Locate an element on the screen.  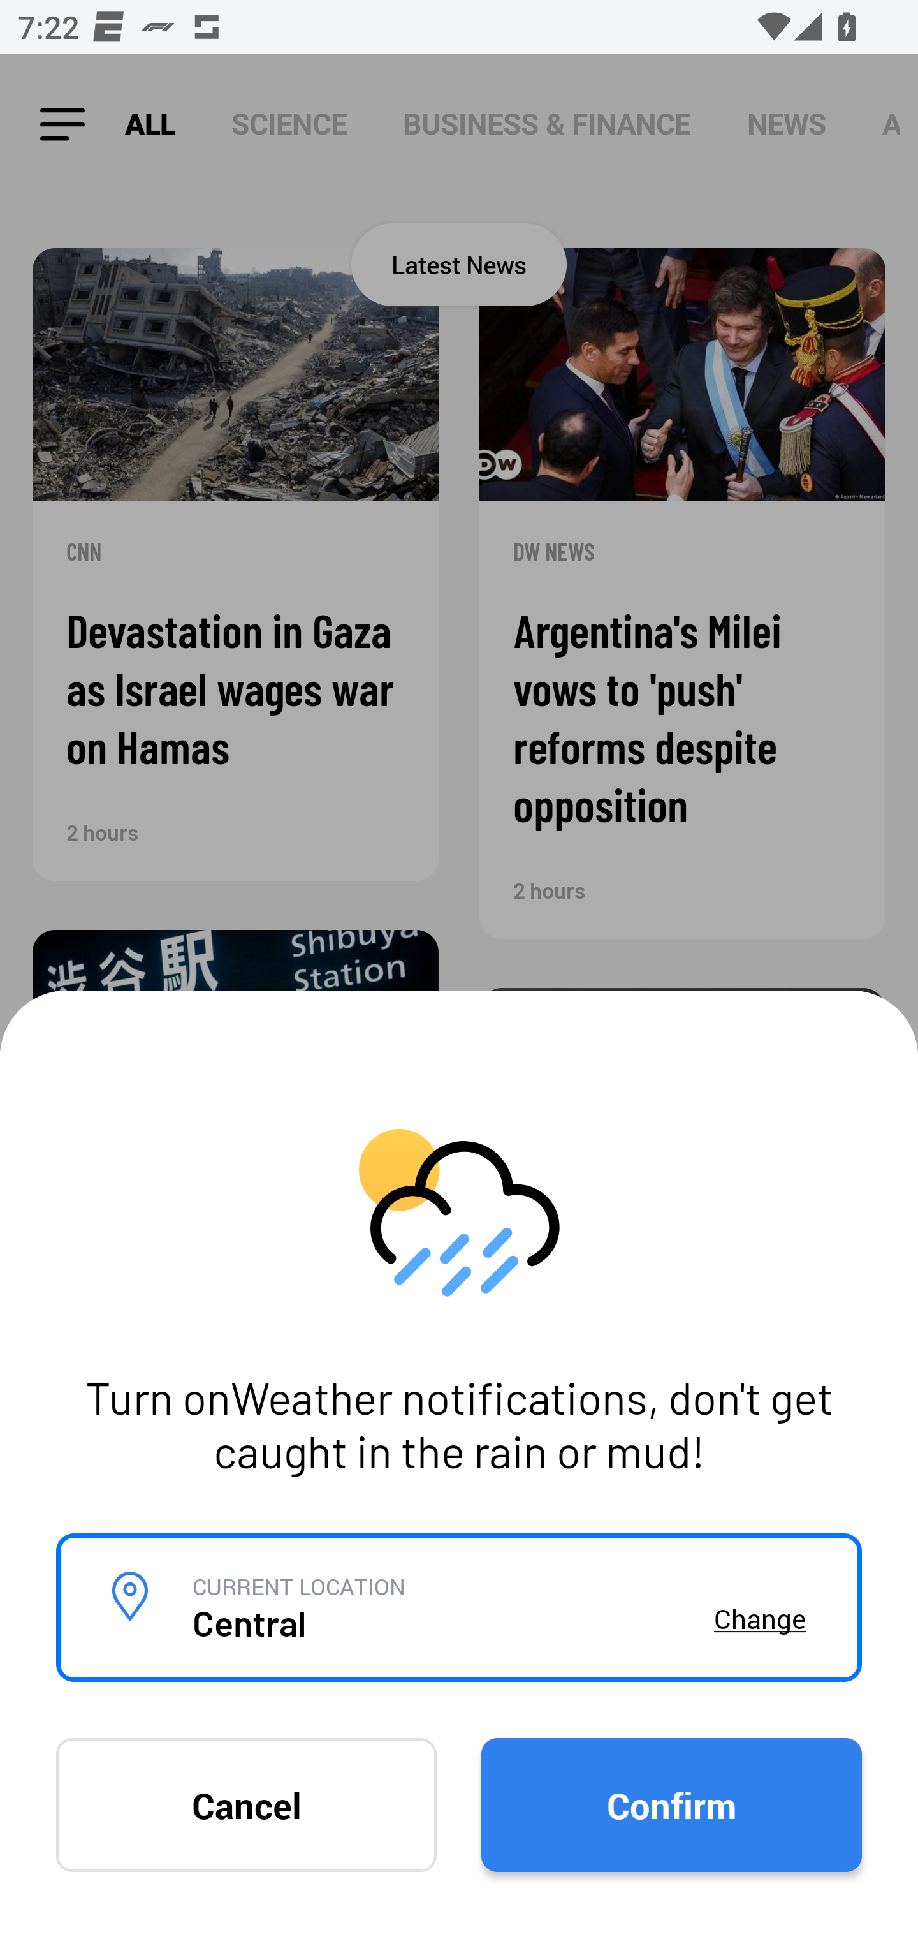
Confirm is located at coordinates (671, 1804).